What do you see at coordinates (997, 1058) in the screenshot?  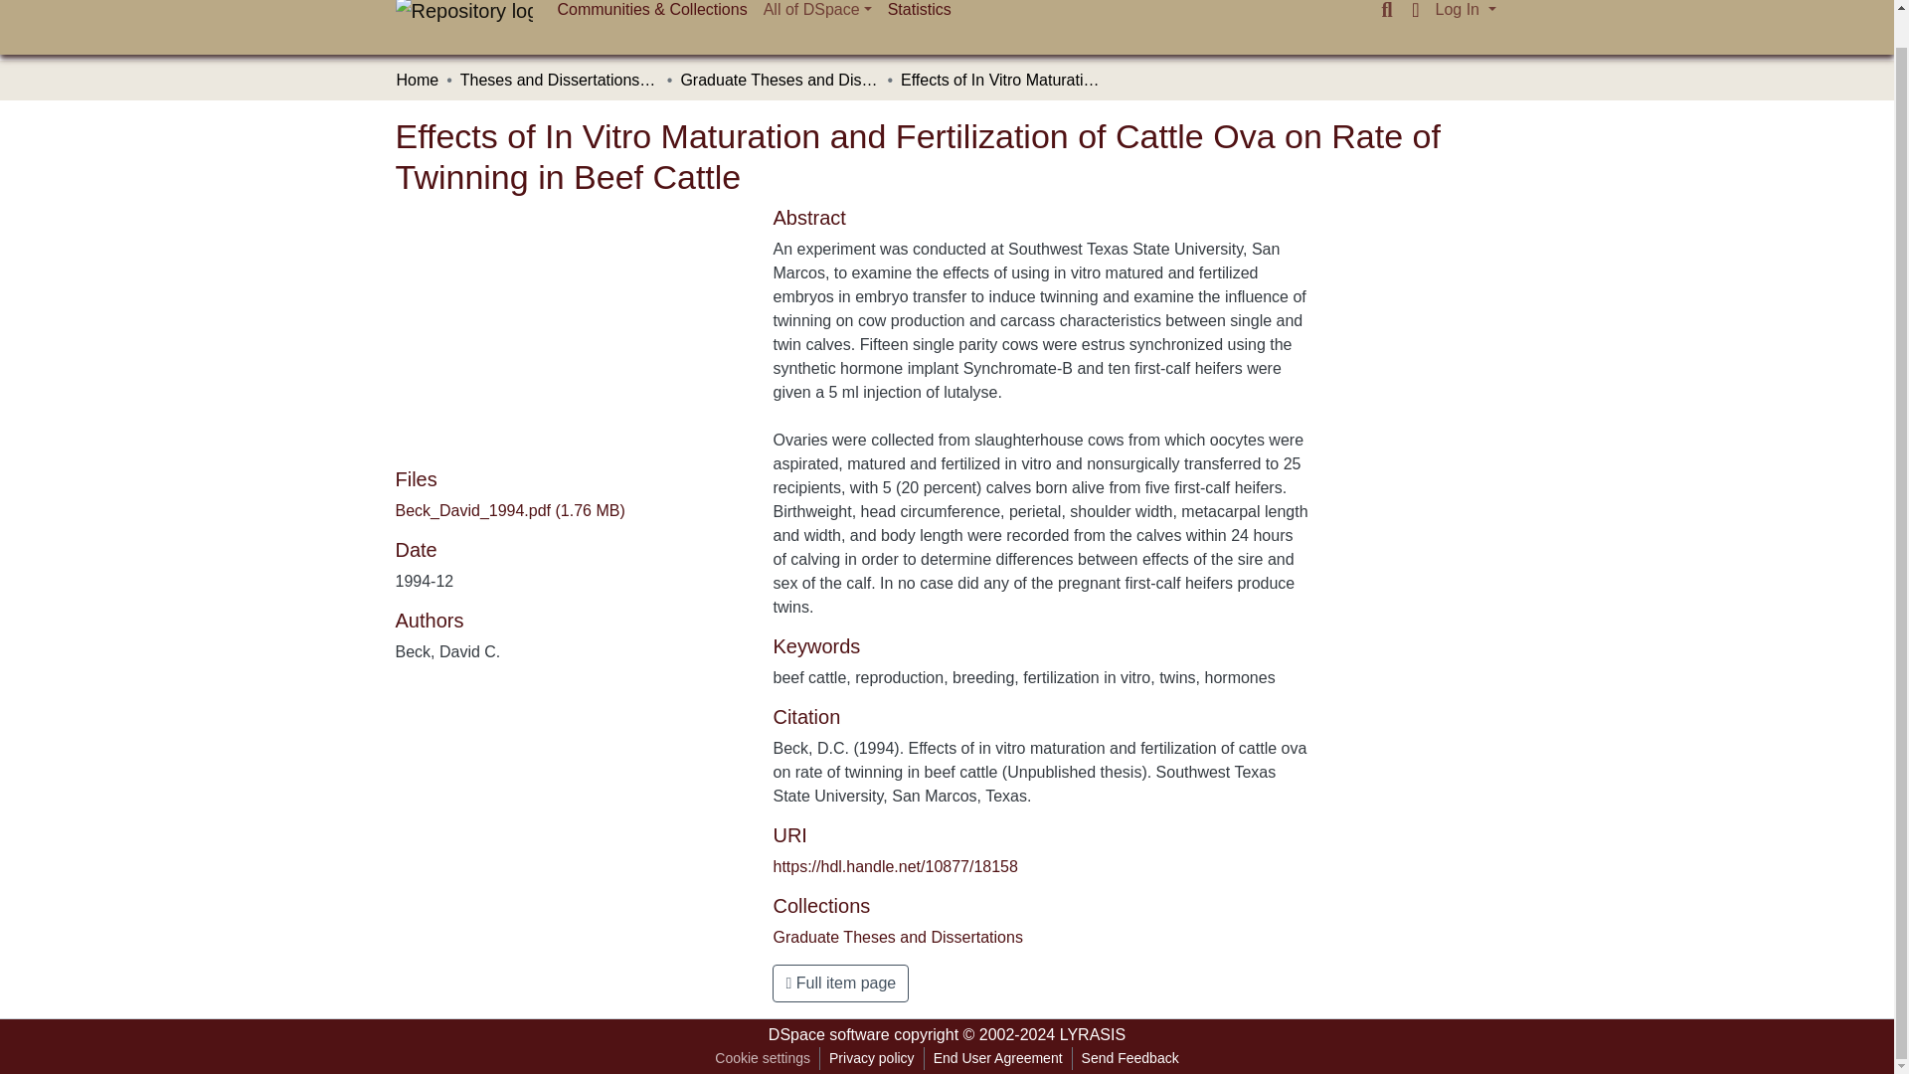 I see `End User Agreement` at bounding box center [997, 1058].